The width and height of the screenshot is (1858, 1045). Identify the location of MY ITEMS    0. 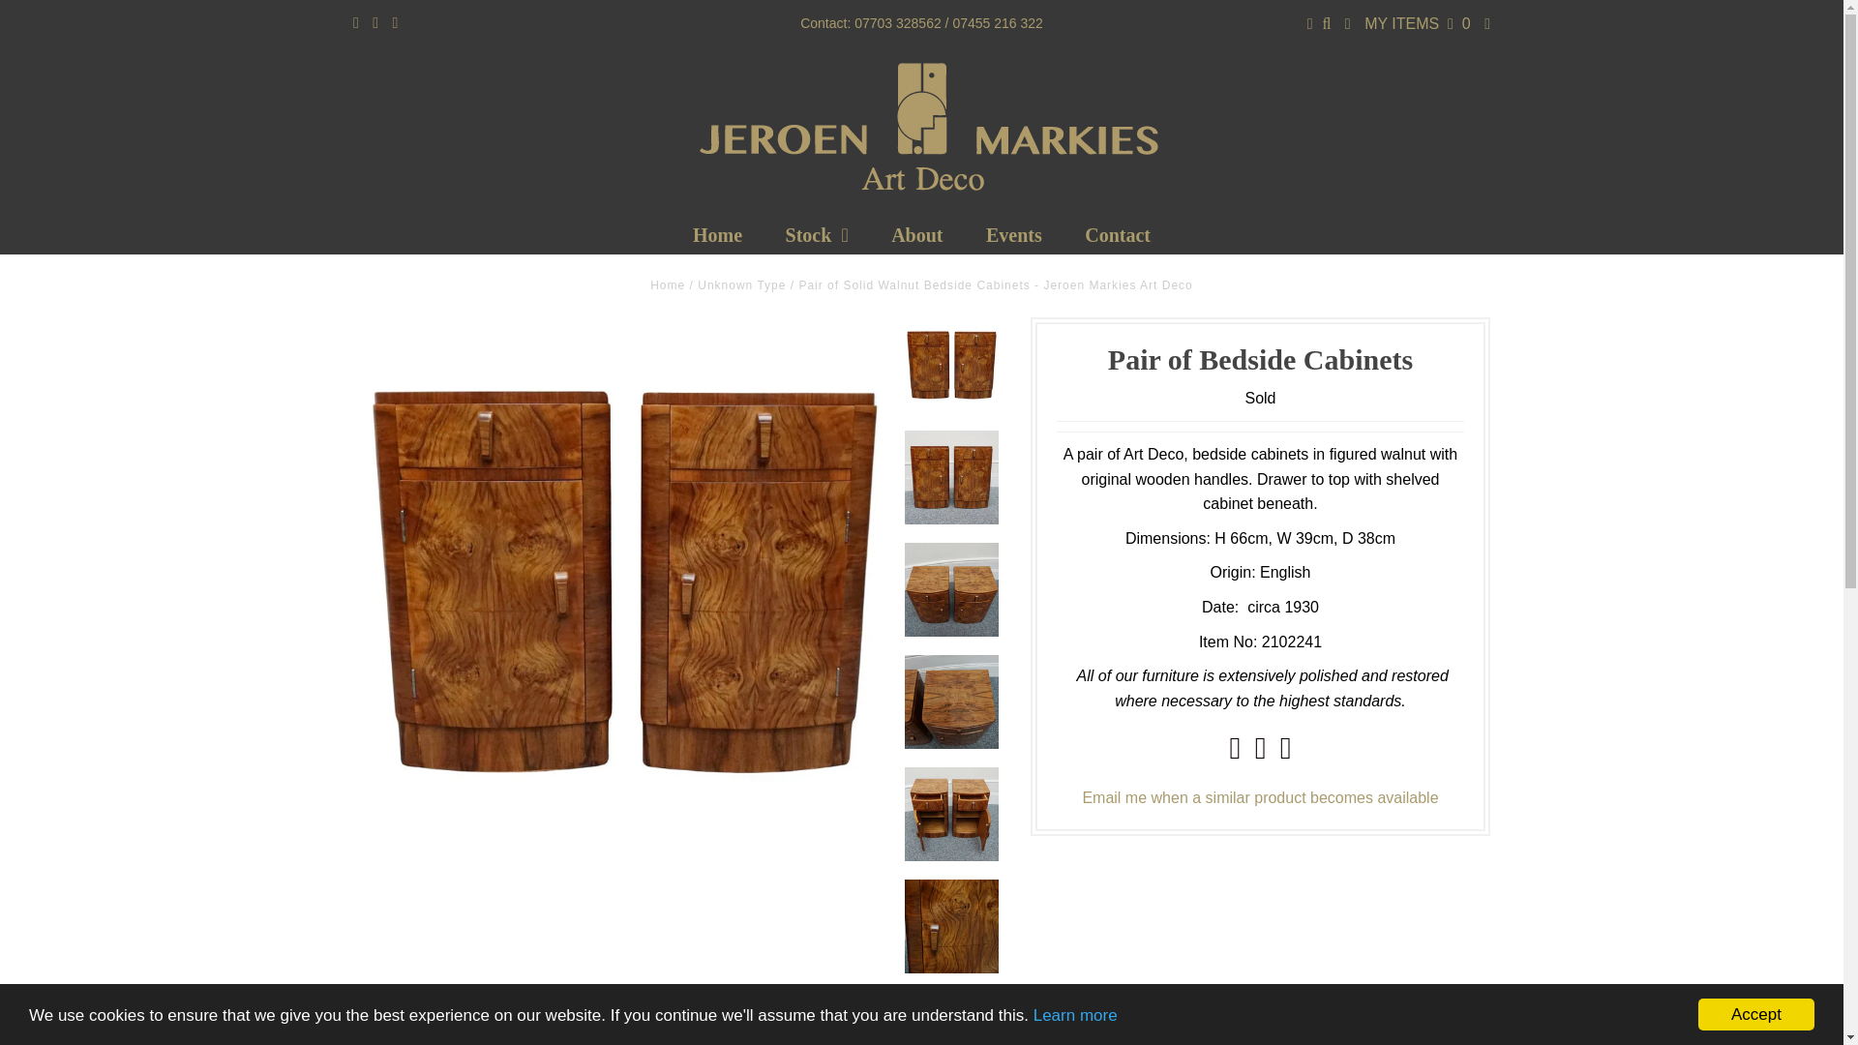
(1417, 23).